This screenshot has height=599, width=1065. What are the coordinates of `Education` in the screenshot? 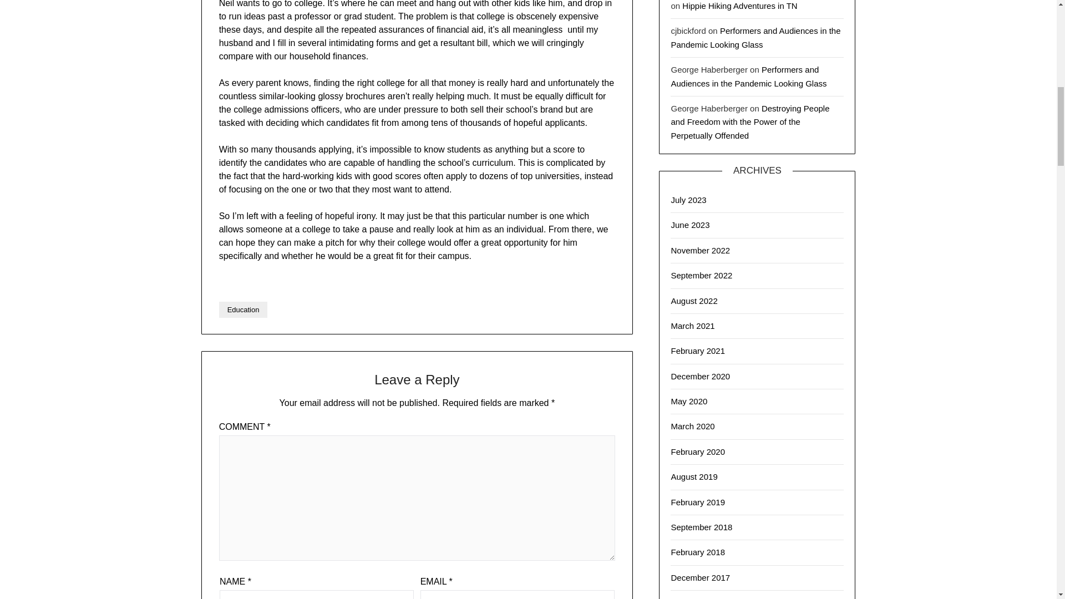 It's located at (244, 309).